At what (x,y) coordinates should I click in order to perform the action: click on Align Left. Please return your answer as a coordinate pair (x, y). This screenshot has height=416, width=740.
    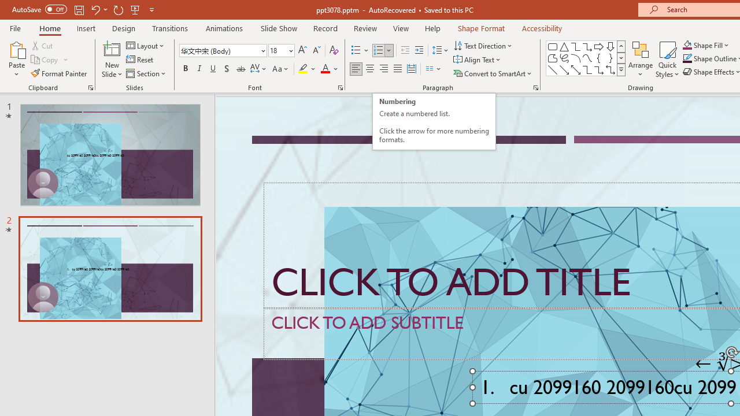
    Looking at the image, I should click on (356, 69).